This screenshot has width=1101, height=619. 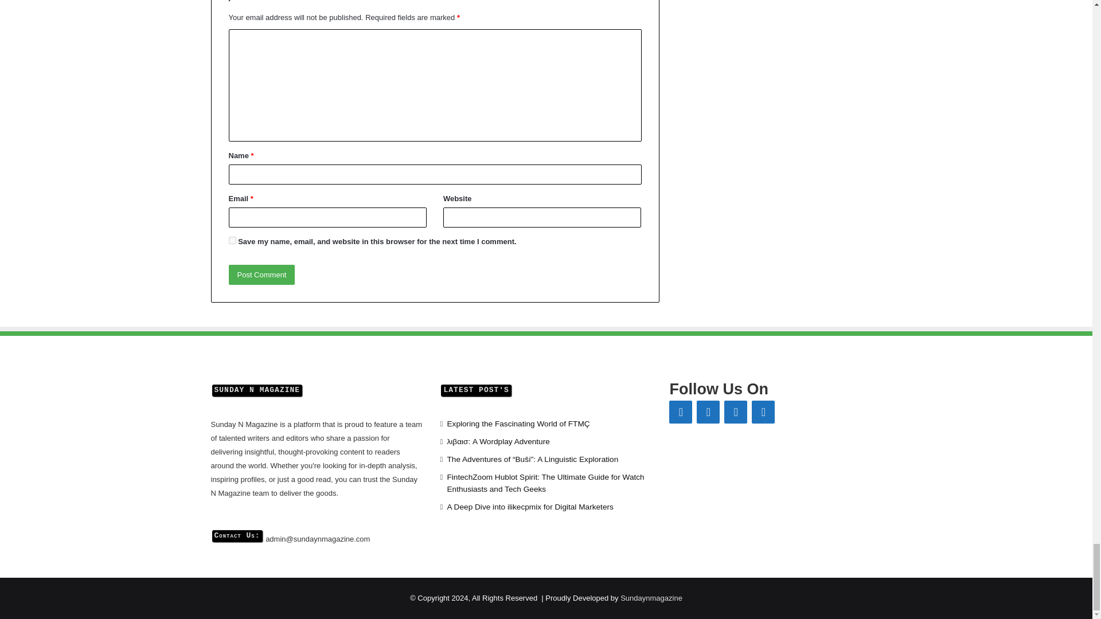 I want to click on yes, so click(x=232, y=240).